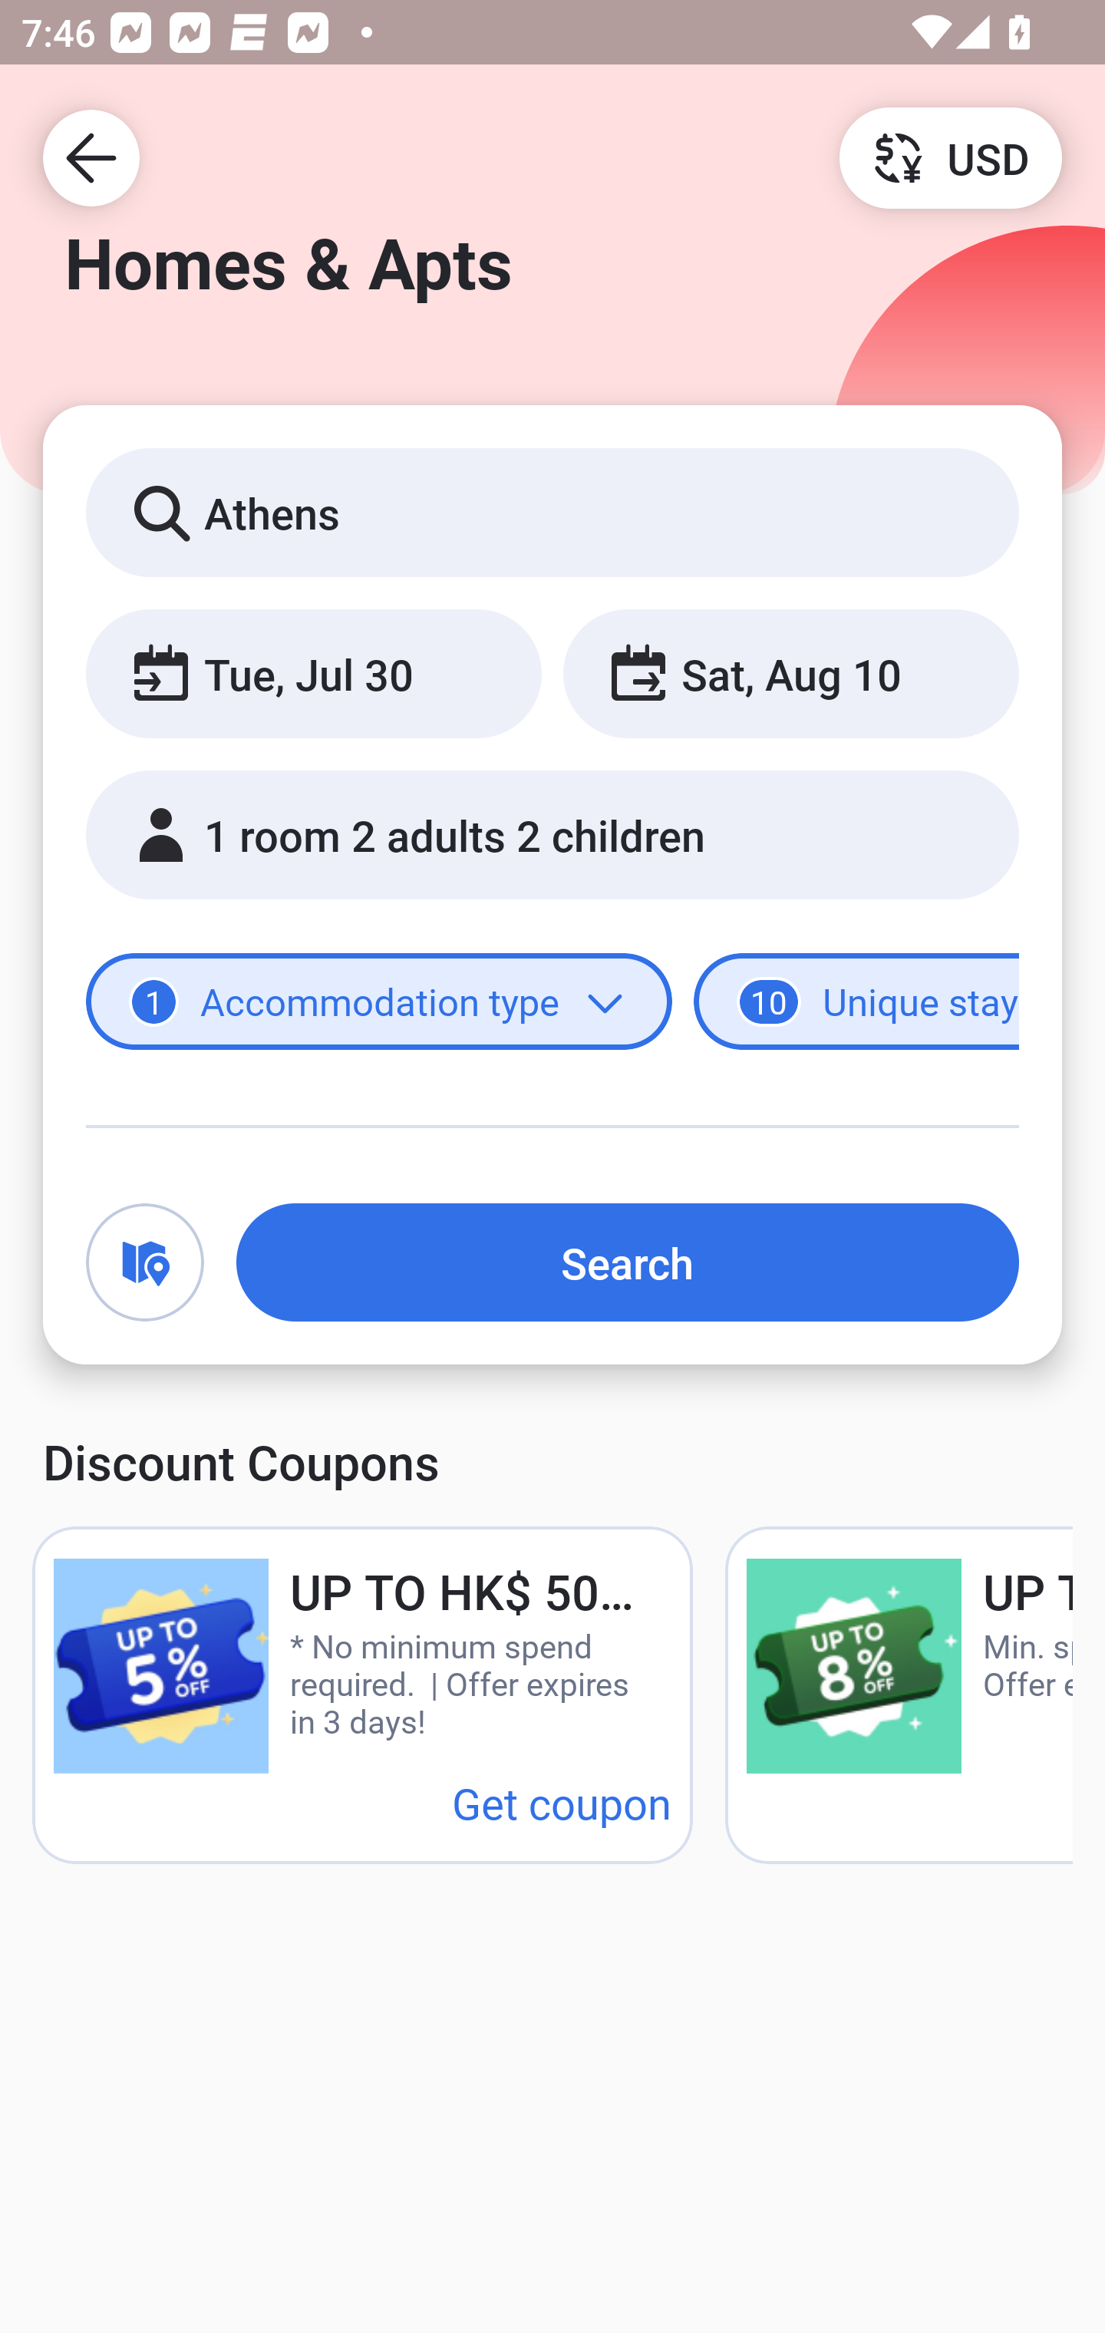  What do you see at coordinates (379, 1002) in the screenshot?
I see `1 Accommodation type` at bounding box center [379, 1002].